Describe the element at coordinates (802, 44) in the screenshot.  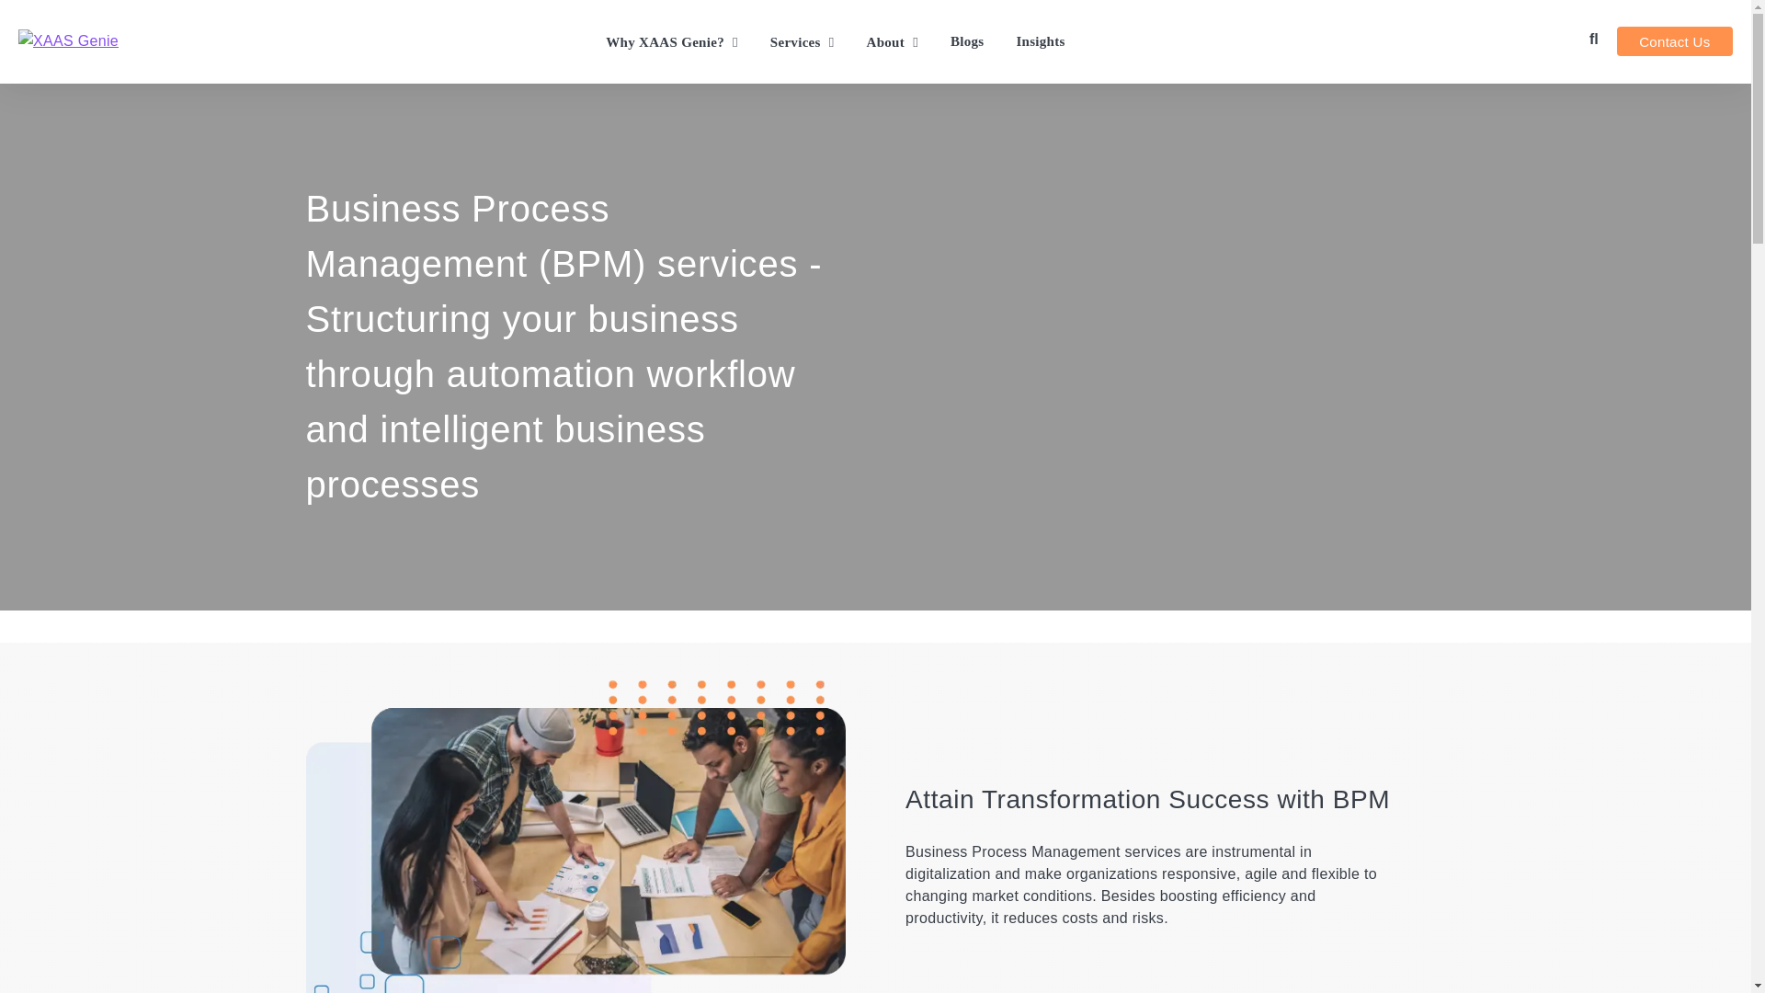
I see `Services` at that location.